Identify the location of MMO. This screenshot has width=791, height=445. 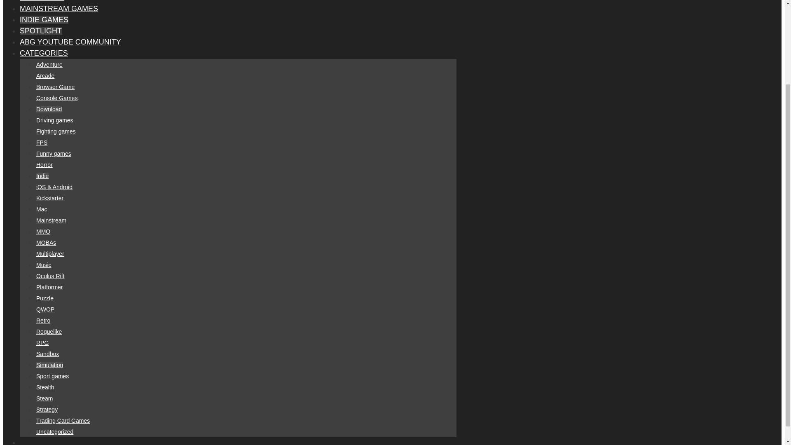
(43, 232).